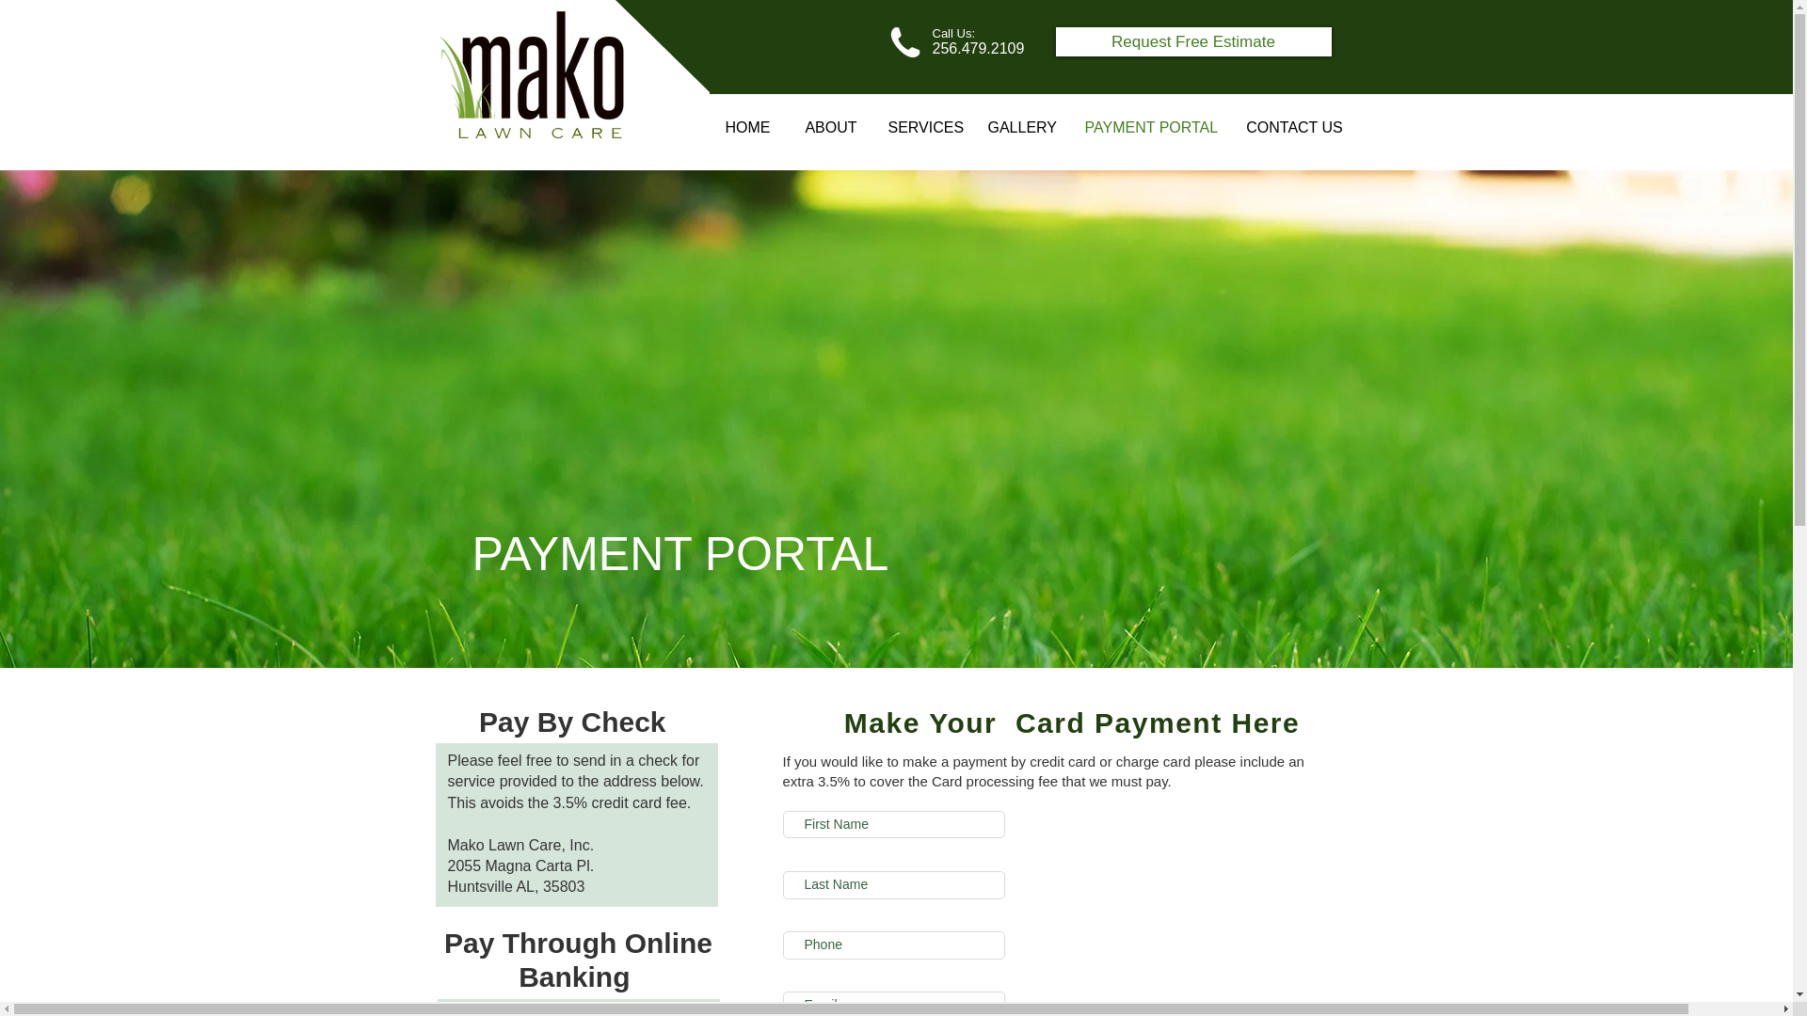 Image resolution: width=1807 pixels, height=1016 pixels. Describe the element at coordinates (1294, 128) in the screenshot. I see `CONTACT US` at that location.